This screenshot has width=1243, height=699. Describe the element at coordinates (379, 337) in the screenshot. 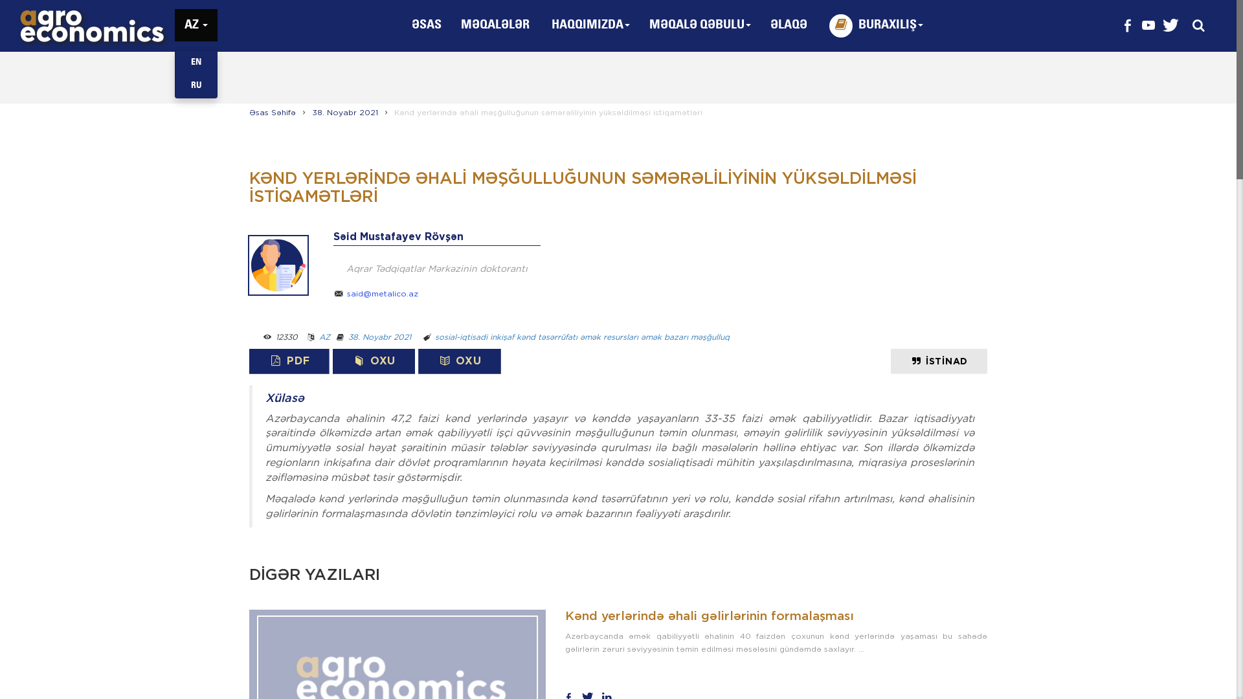

I see `38. Noyabr 2021` at that location.